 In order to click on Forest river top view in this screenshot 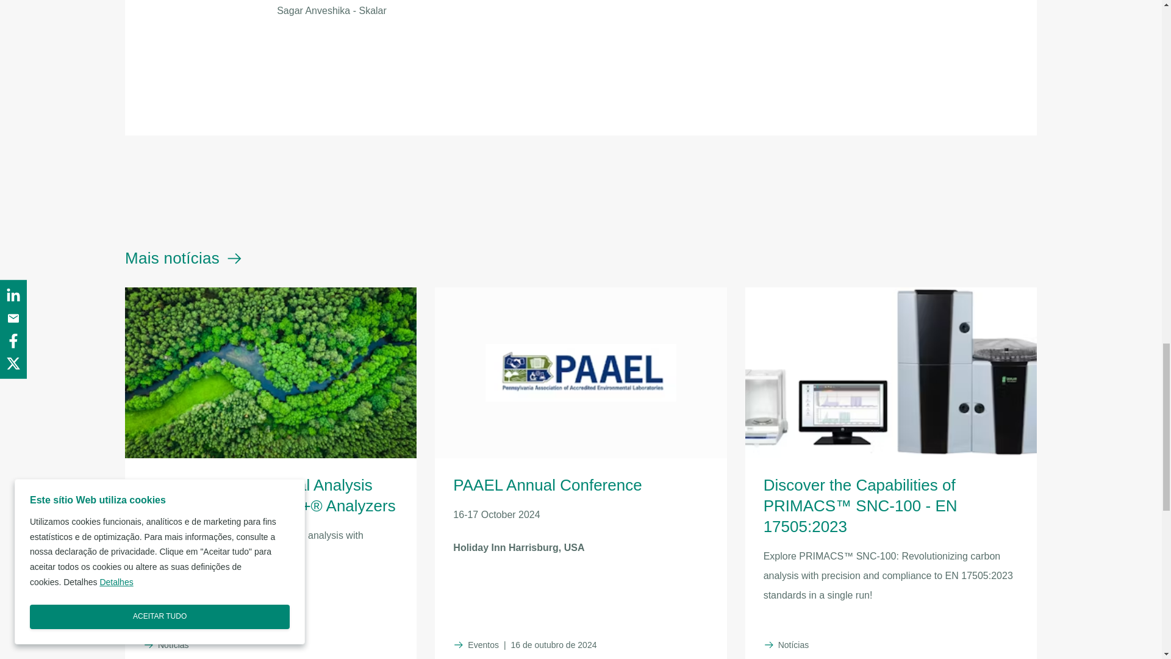, I will do `click(271, 372)`.